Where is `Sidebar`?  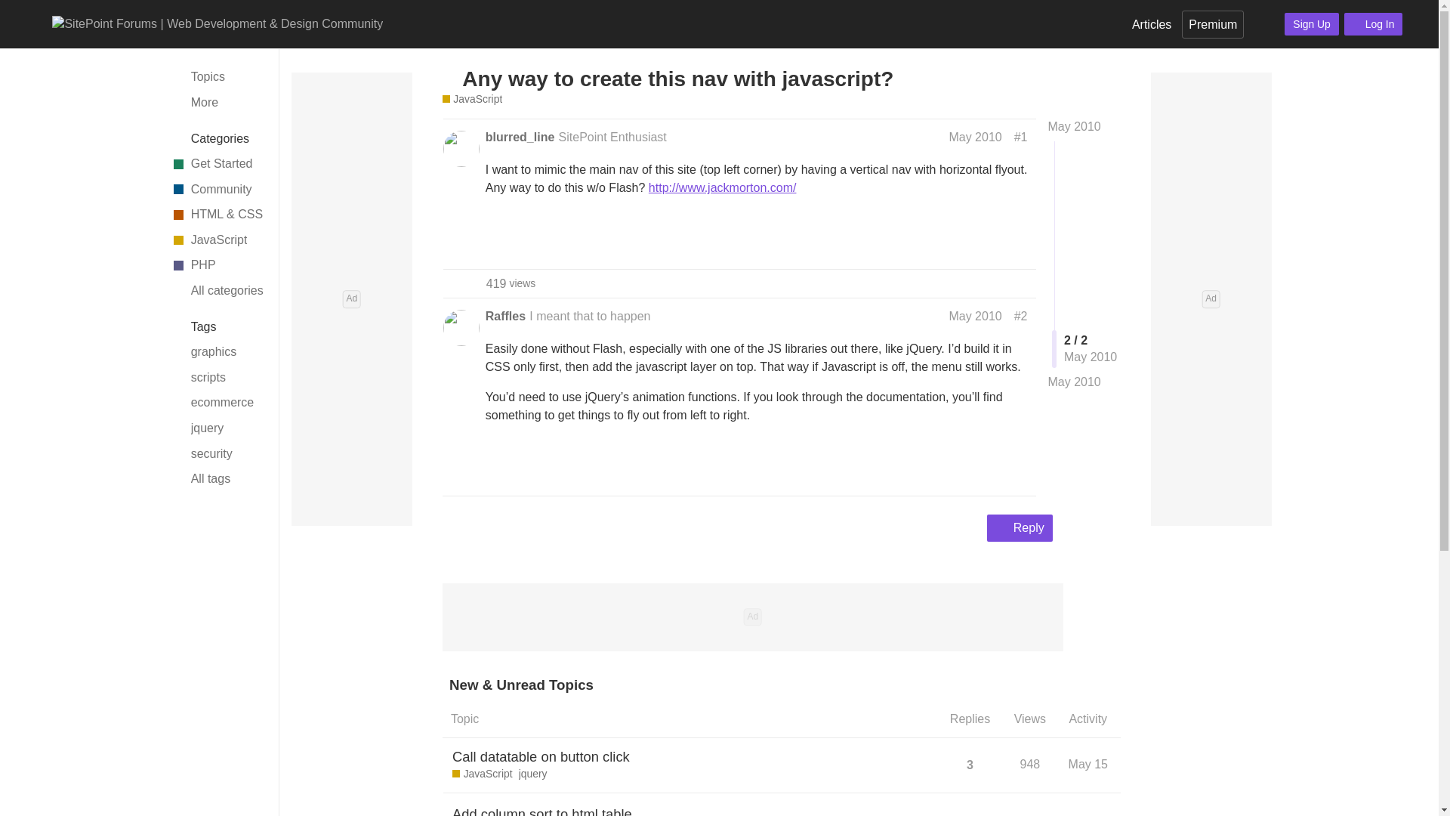
Sidebar is located at coordinates (16, 23).